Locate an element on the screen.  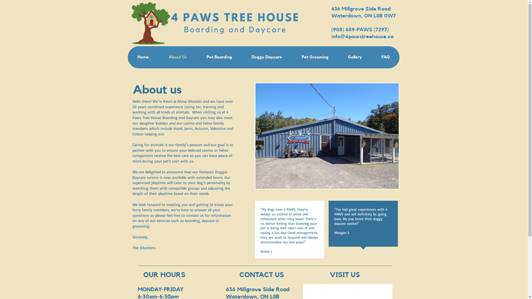
Pet Boarding is located at coordinates (219, 57).